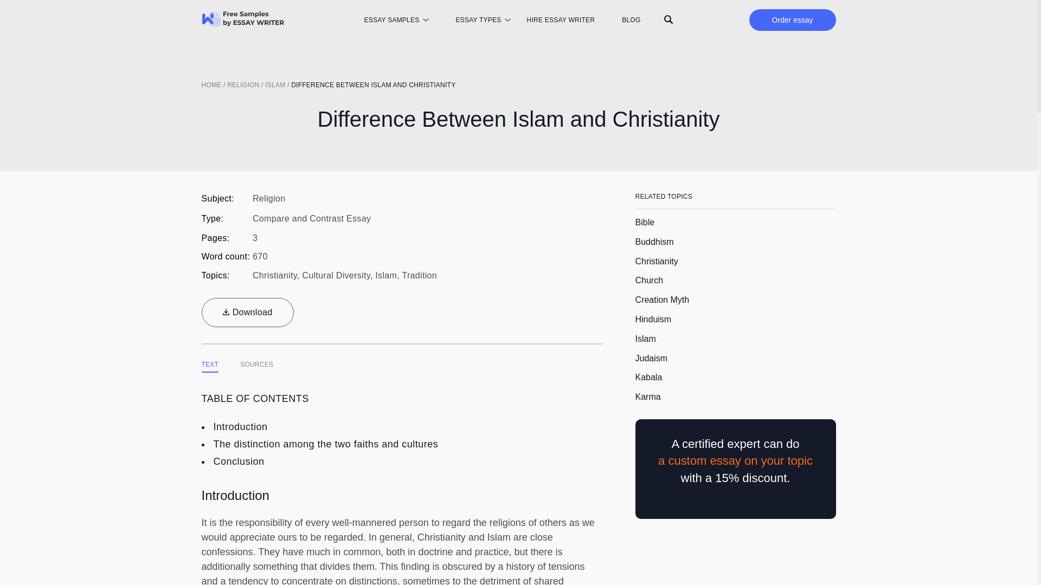  What do you see at coordinates (478, 20) in the screenshot?
I see `ESSAY TYPES` at bounding box center [478, 20].